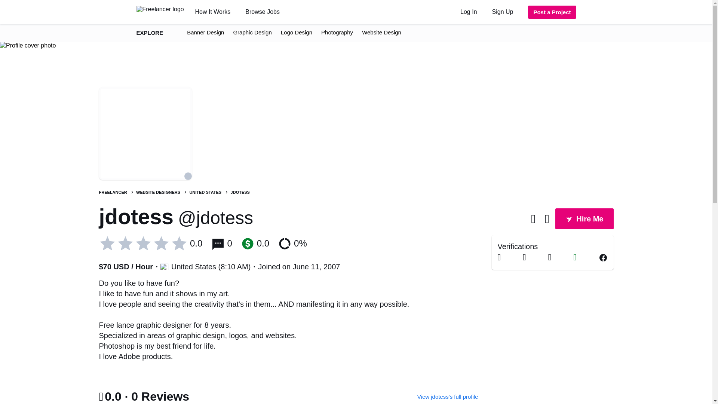 The width and height of the screenshot is (718, 404). I want to click on More Options, so click(533, 219).